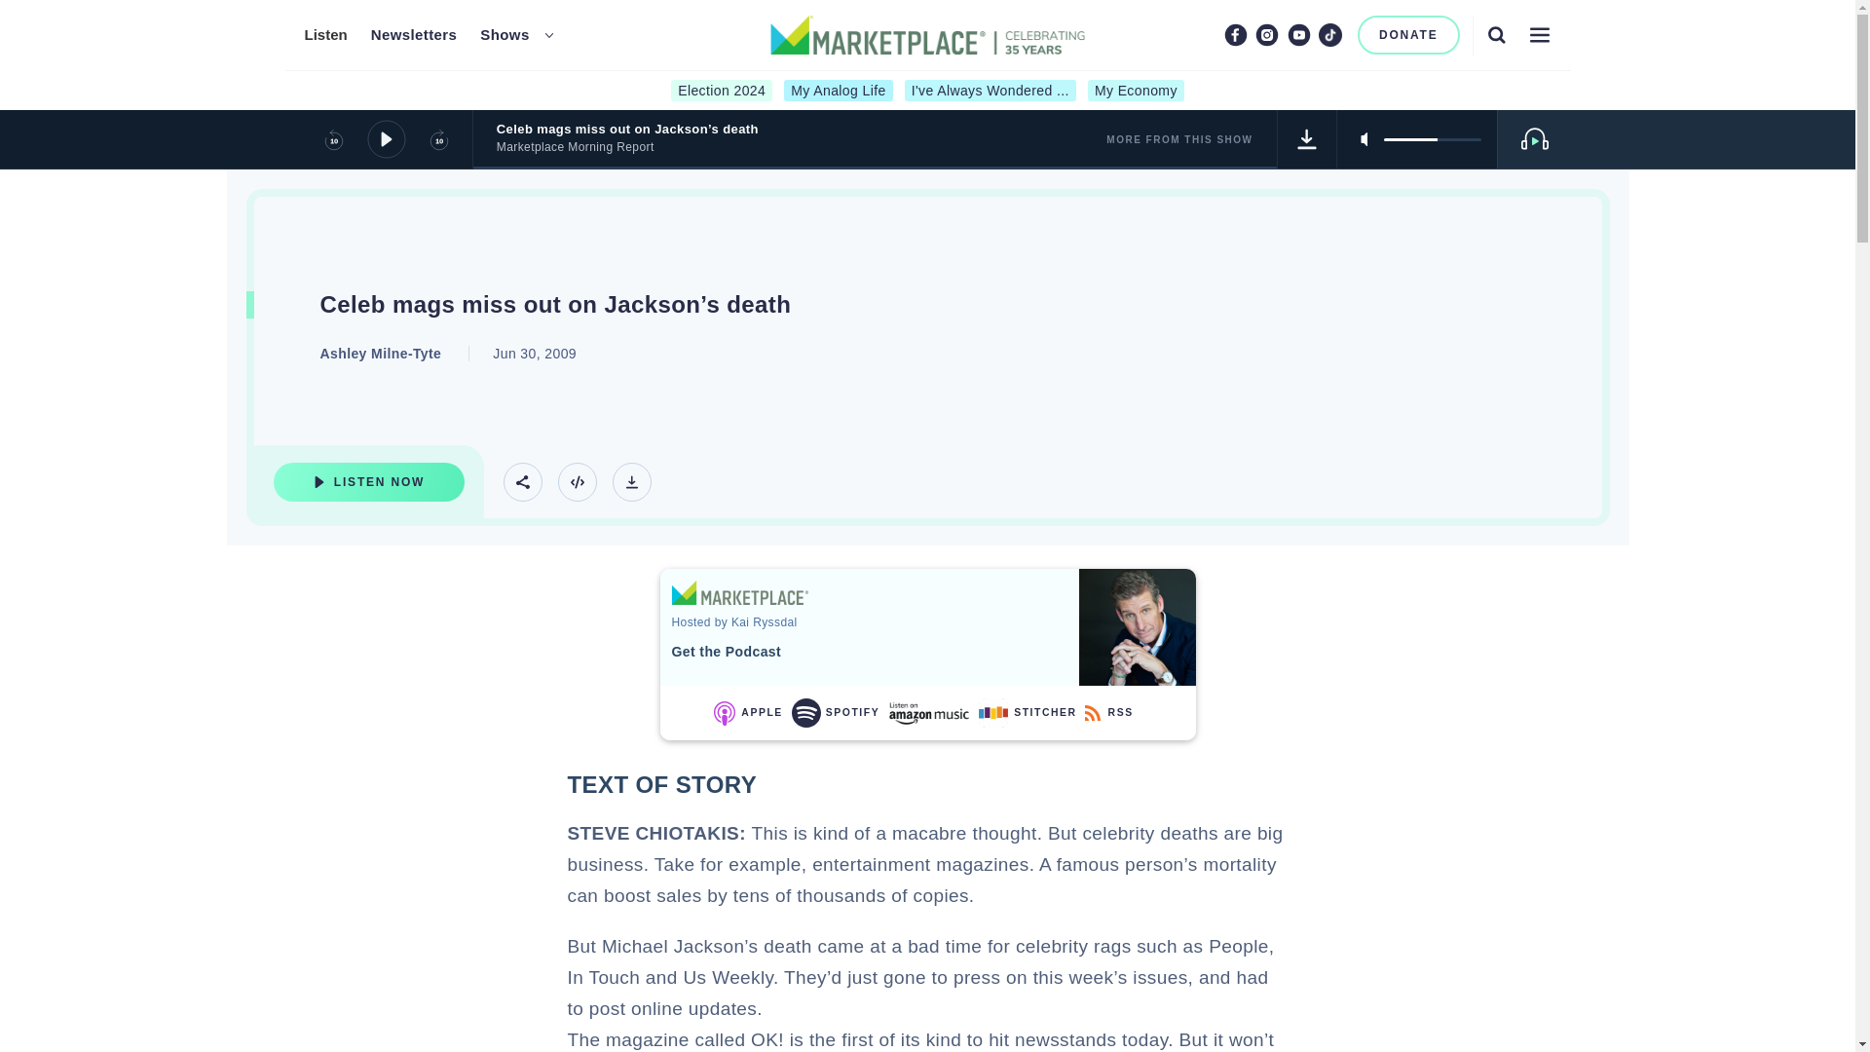  What do you see at coordinates (1299, 34) in the screenshot?
I see `Youtube` at bounding box center [1299, 34].